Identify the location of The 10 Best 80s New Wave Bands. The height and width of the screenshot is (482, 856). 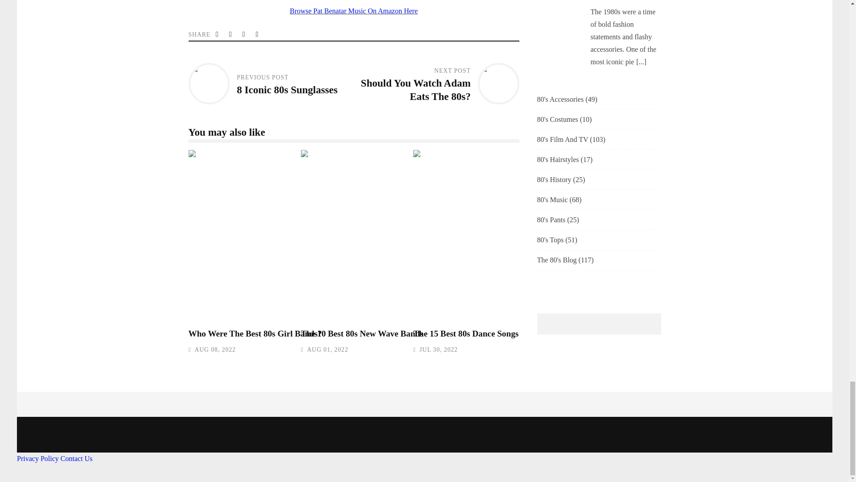
(362, 333).